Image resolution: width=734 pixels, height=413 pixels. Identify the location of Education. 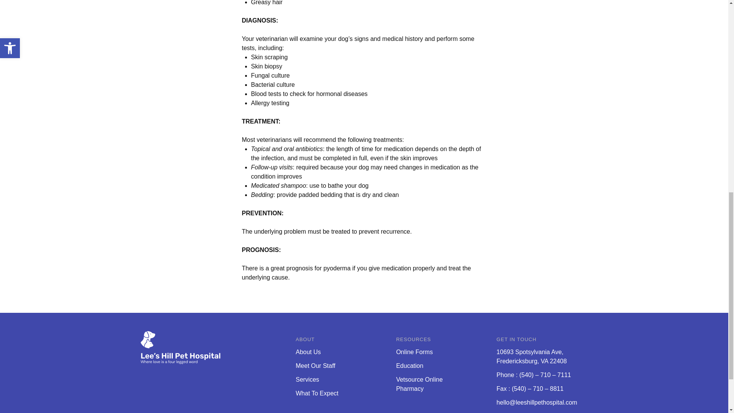
(414, 352).